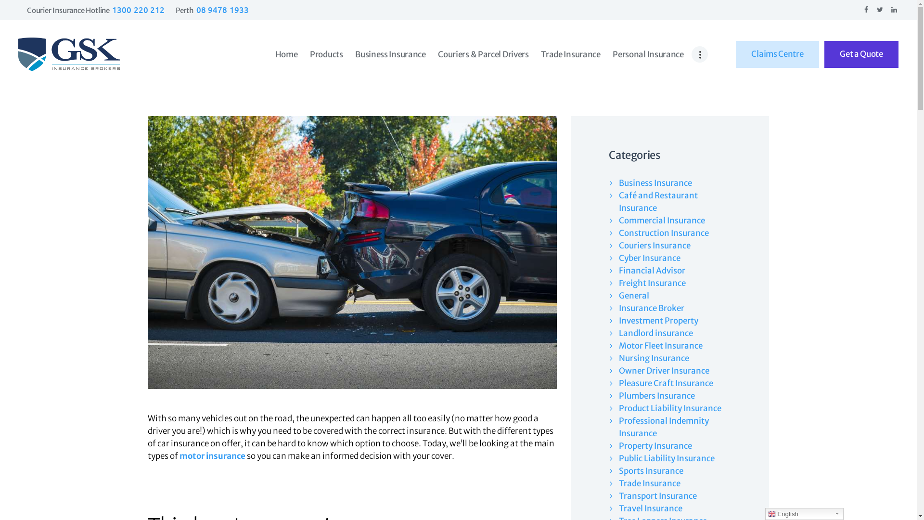 The image size is (924, 520). Describe the element at coordinates (655, 446) in the screenshot. I see `Property Insurance` at that location.